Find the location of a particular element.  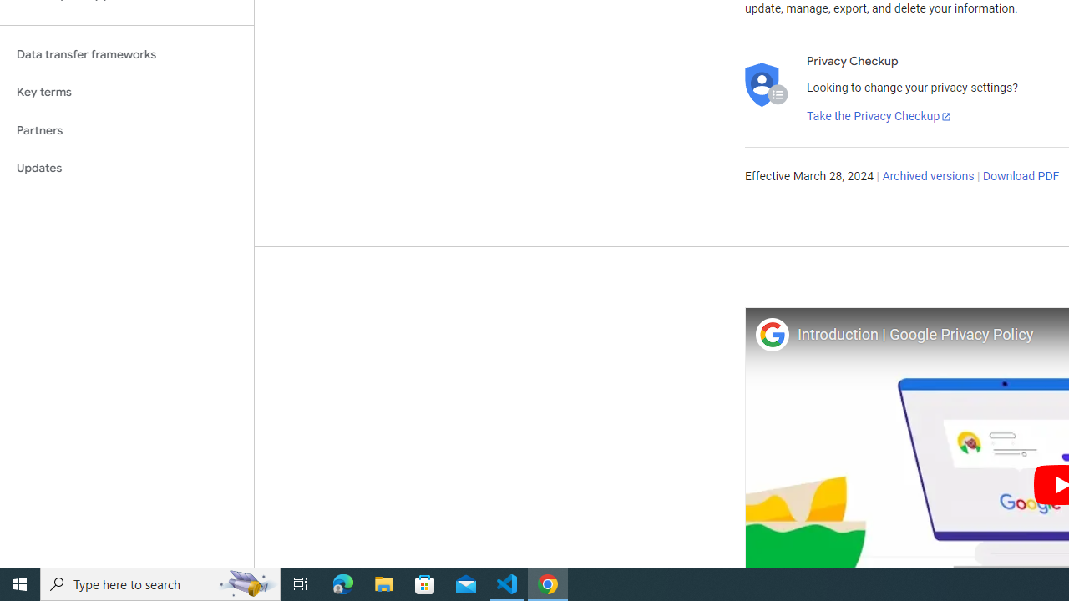

Archived versions is located at coordinates (929, 177).